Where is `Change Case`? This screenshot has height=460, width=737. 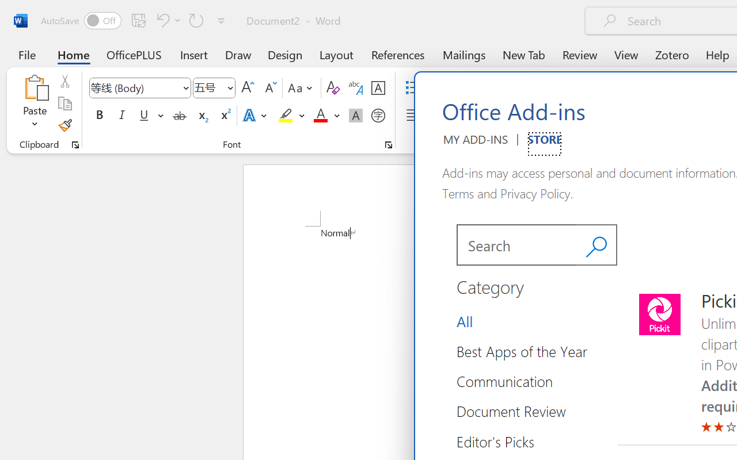 Change Case is located at coordinates (302, 88).